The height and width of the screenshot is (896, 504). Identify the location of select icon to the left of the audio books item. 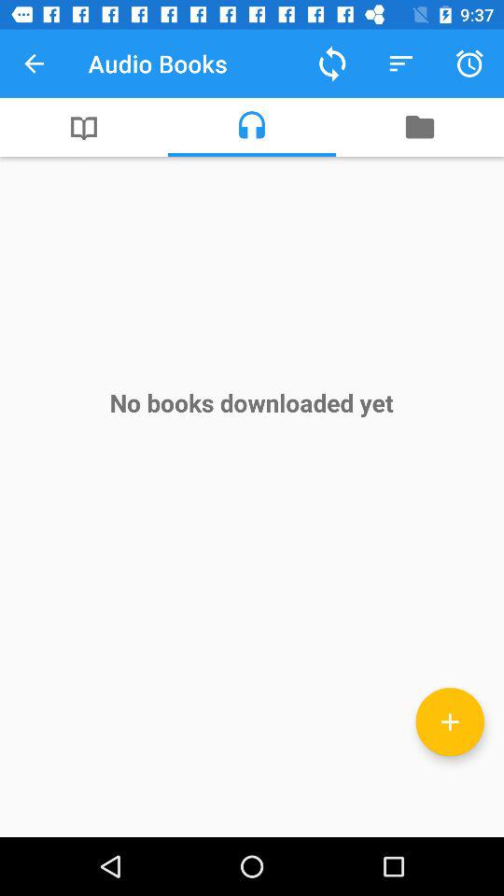
(34, 63).